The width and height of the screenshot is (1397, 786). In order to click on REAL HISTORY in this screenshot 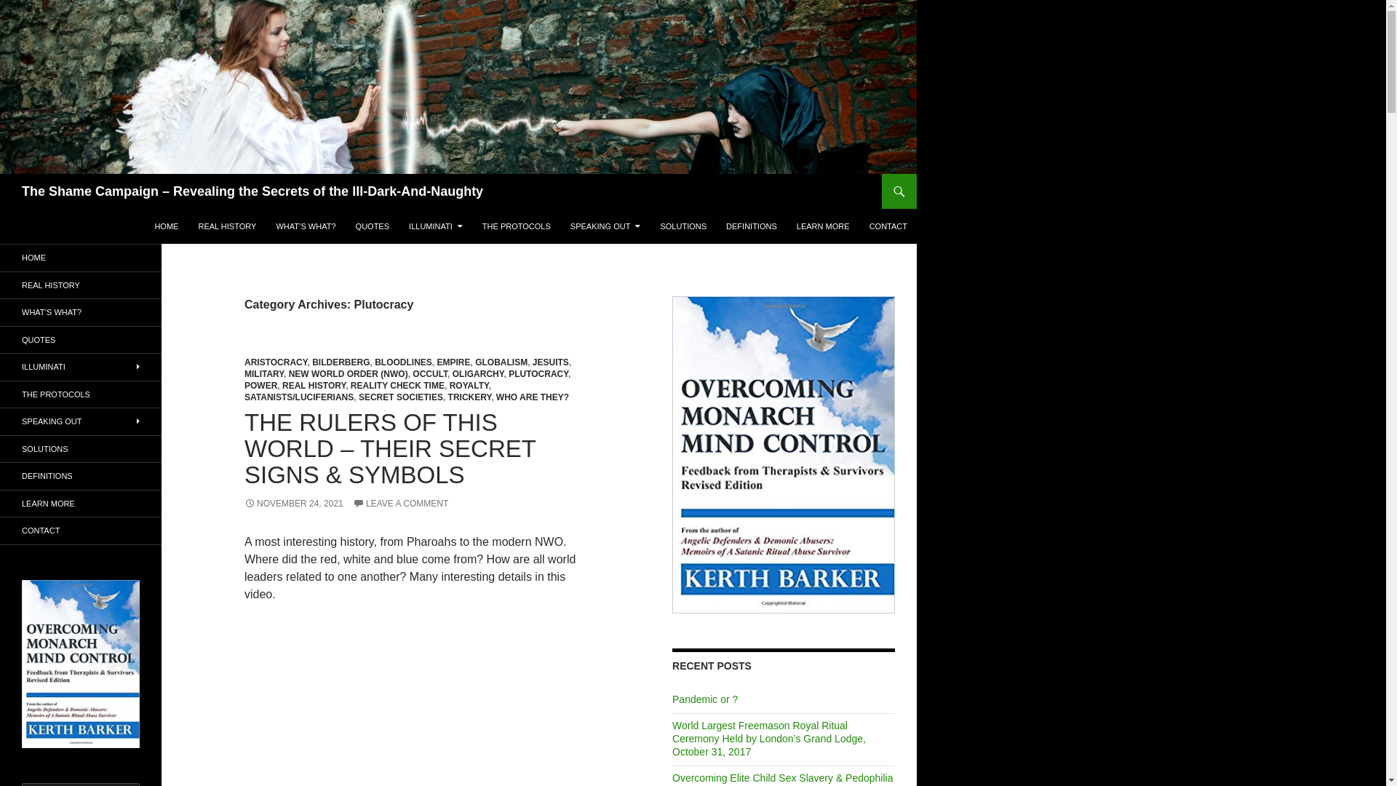, I will do `click(227, 226)`.